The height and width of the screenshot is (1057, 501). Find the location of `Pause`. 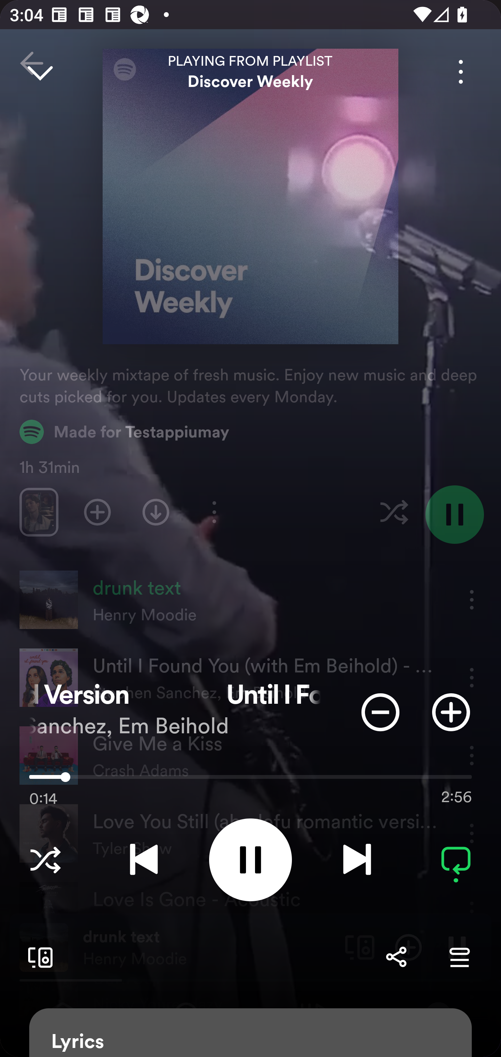

Pause is located at coordinates (250, 860).